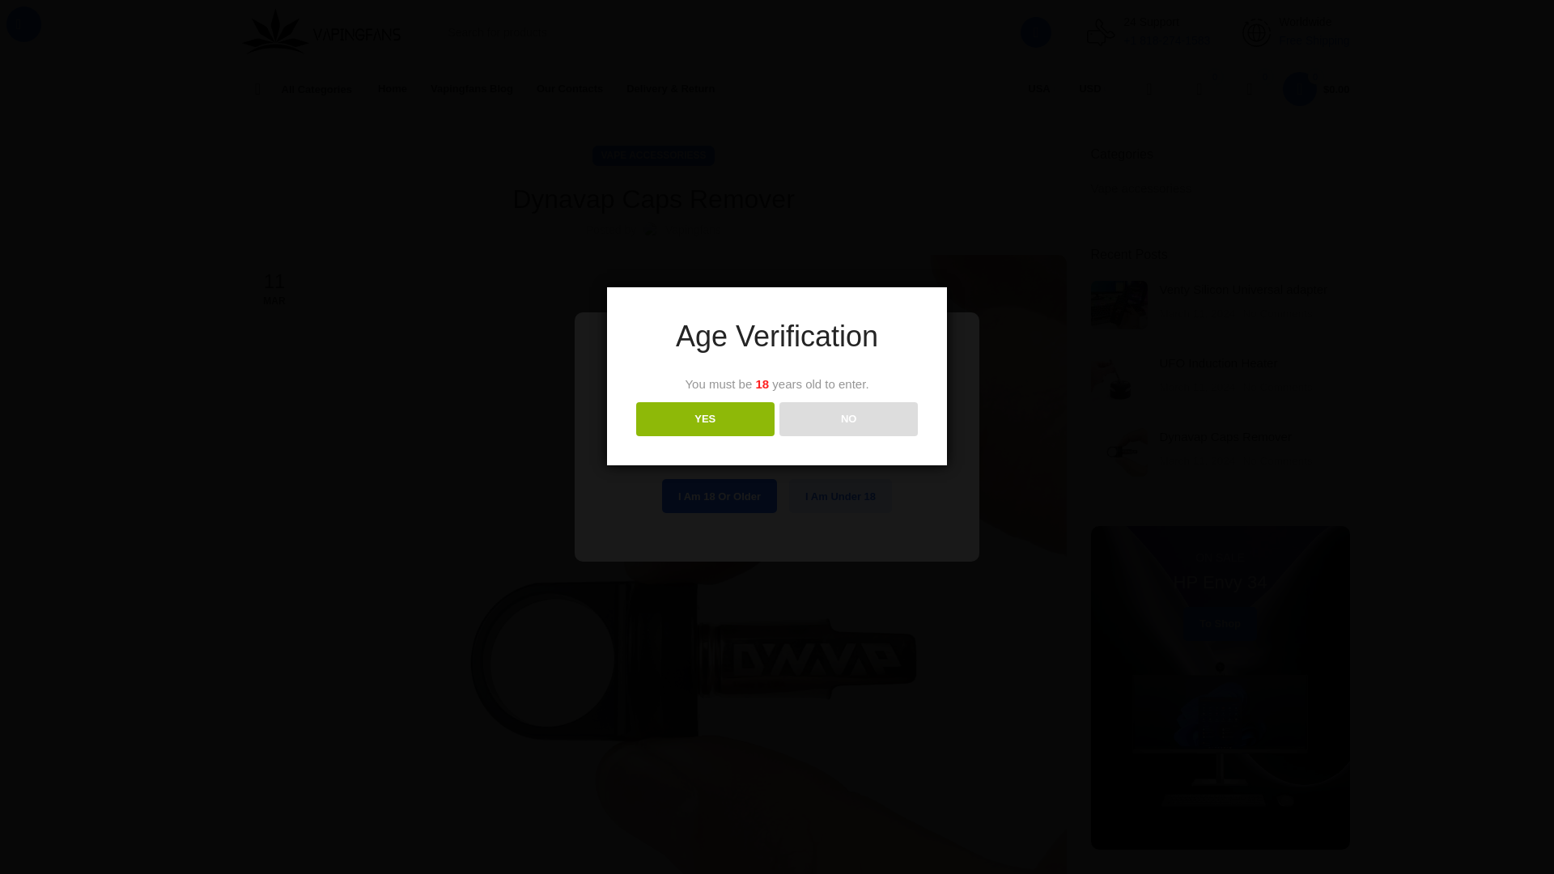 This screenshot has width=1554, height=874. Describe the element at coordinates (745, 32) in the screenshot. I see `Search for products` at that location.